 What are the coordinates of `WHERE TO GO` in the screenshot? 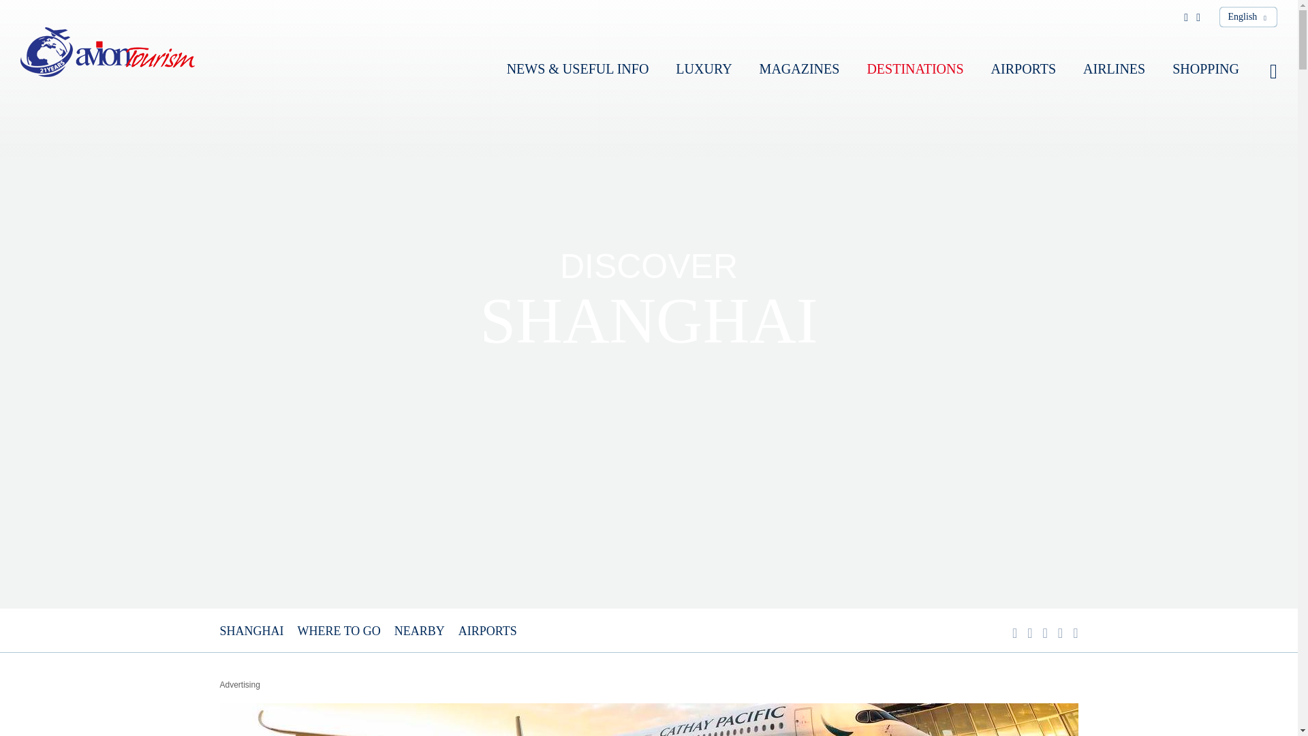 It's located at (338, 631).